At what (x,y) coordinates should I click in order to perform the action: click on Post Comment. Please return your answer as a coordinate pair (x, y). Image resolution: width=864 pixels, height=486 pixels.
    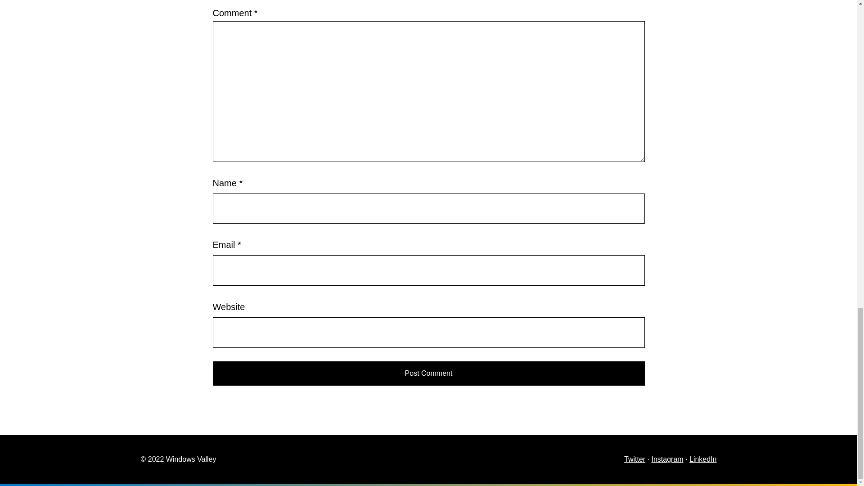
    Looking at the image, I should click on (428, 373).